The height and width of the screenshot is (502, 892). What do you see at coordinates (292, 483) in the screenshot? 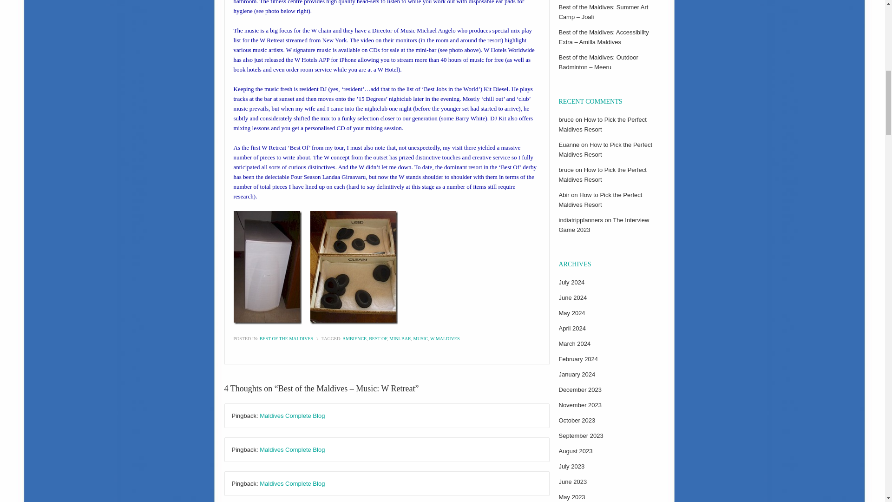
I see `Maldives Complete Blog` at bounding box center [292, 483].